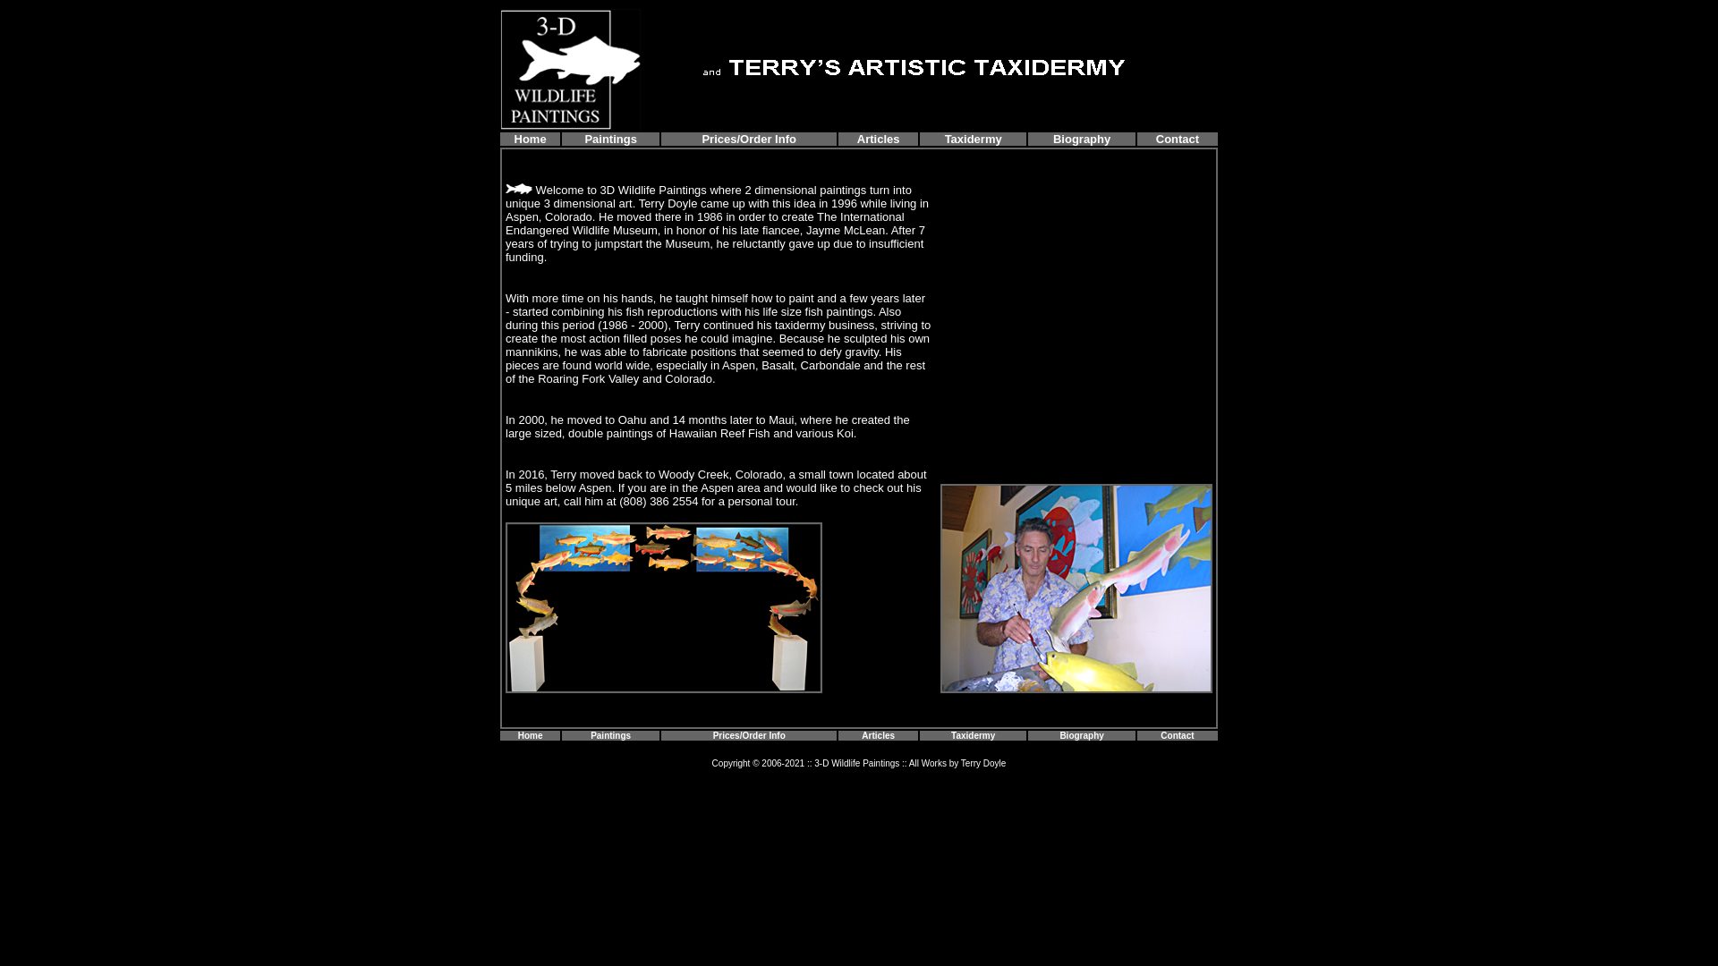 The height and width of the screenshot is (966, 1718). Describe the element at coordinates (974, 733) in the screenshot. I see `Taxidermy` at that location.